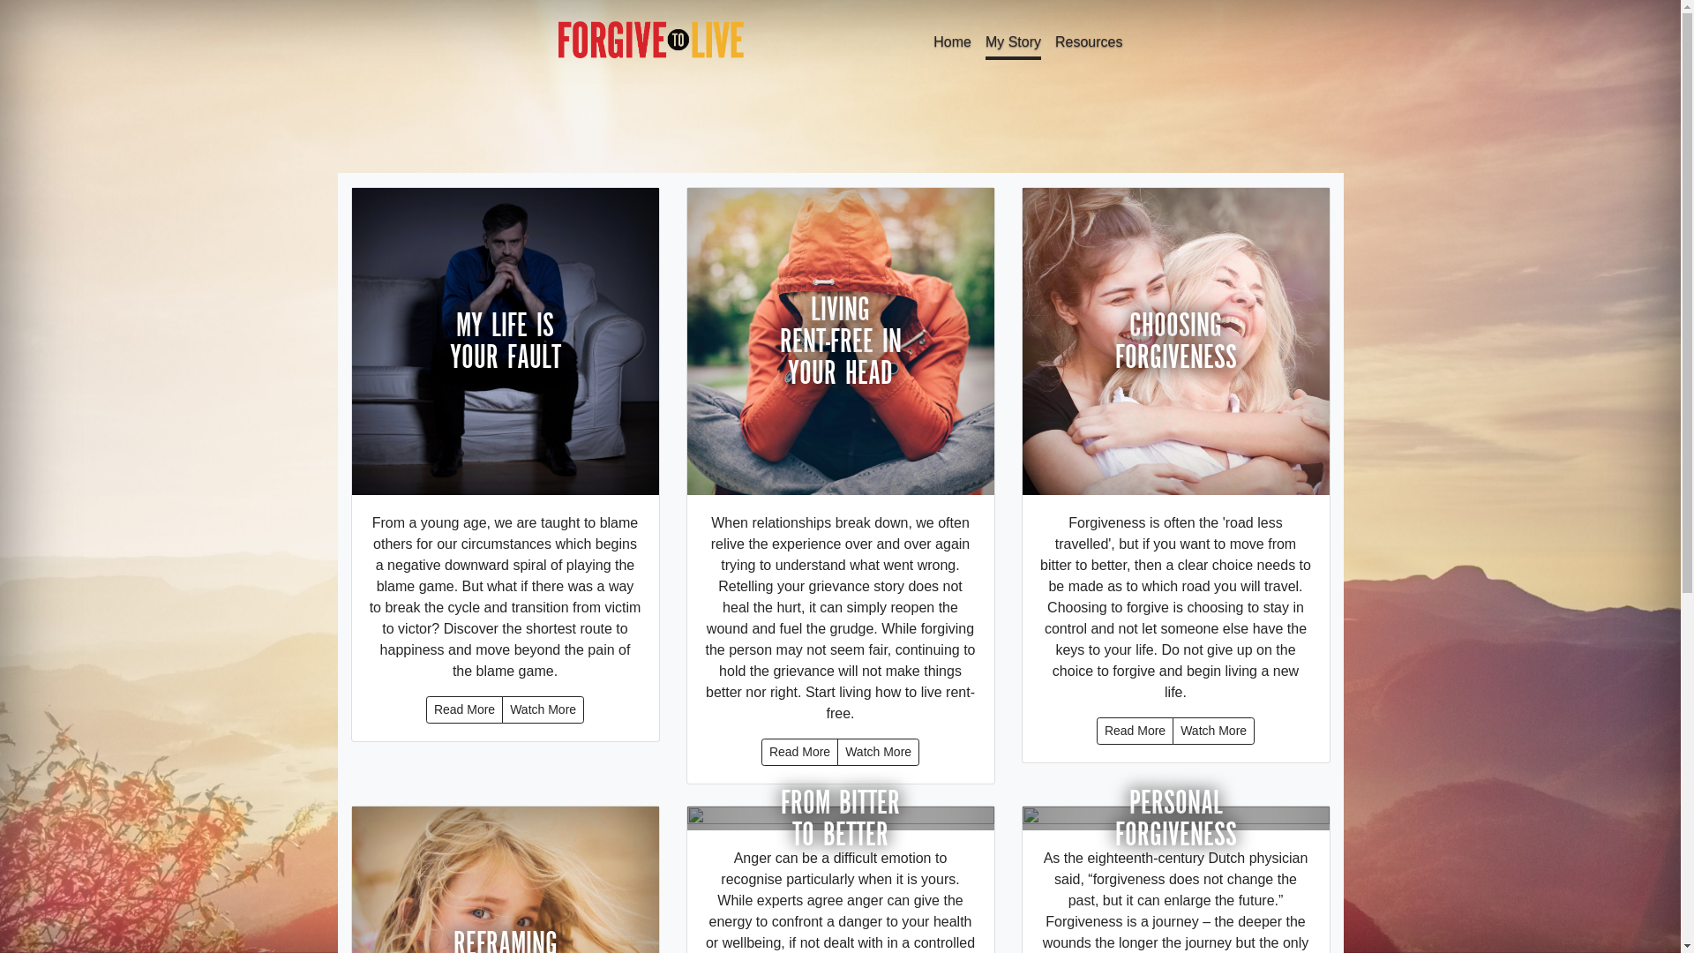 The height and width of the screenshot is (953, 1694). I want to click on Watch More, so click(879, 752).